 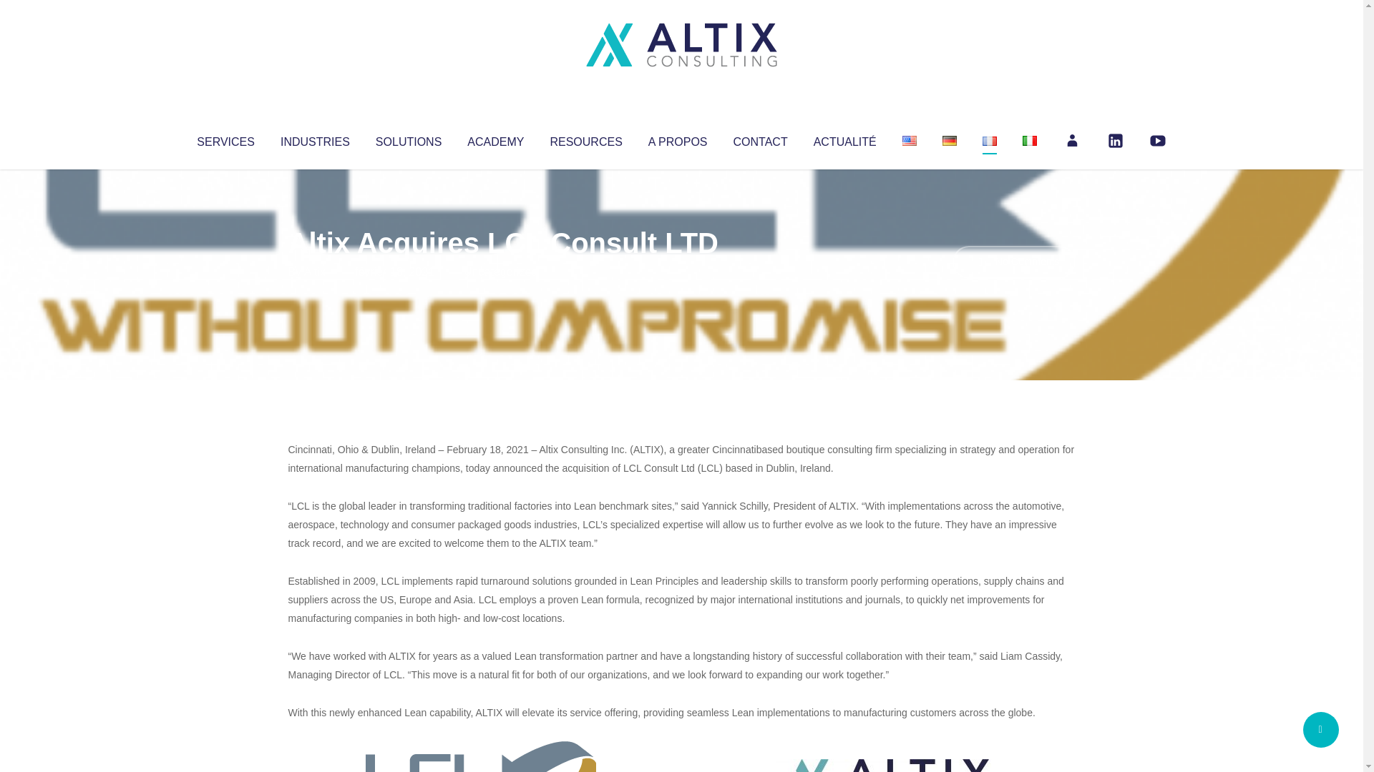 I want to click on Uncategorized, so click(x=500, y=272).